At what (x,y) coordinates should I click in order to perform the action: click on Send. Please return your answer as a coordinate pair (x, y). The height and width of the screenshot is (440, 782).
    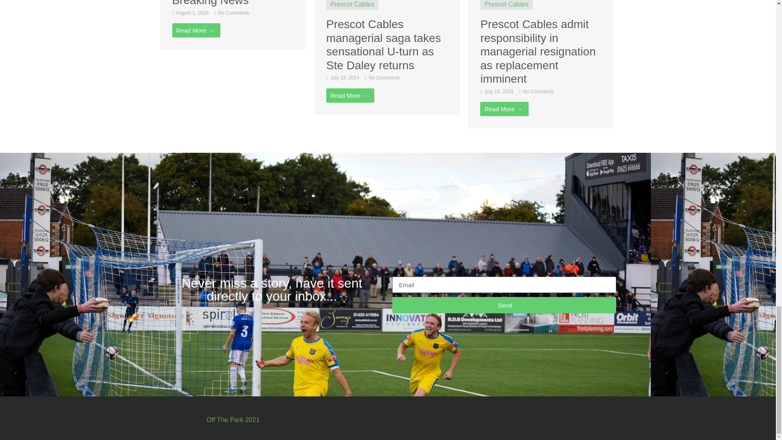
    Looking at the image, I should click on (503, 305).